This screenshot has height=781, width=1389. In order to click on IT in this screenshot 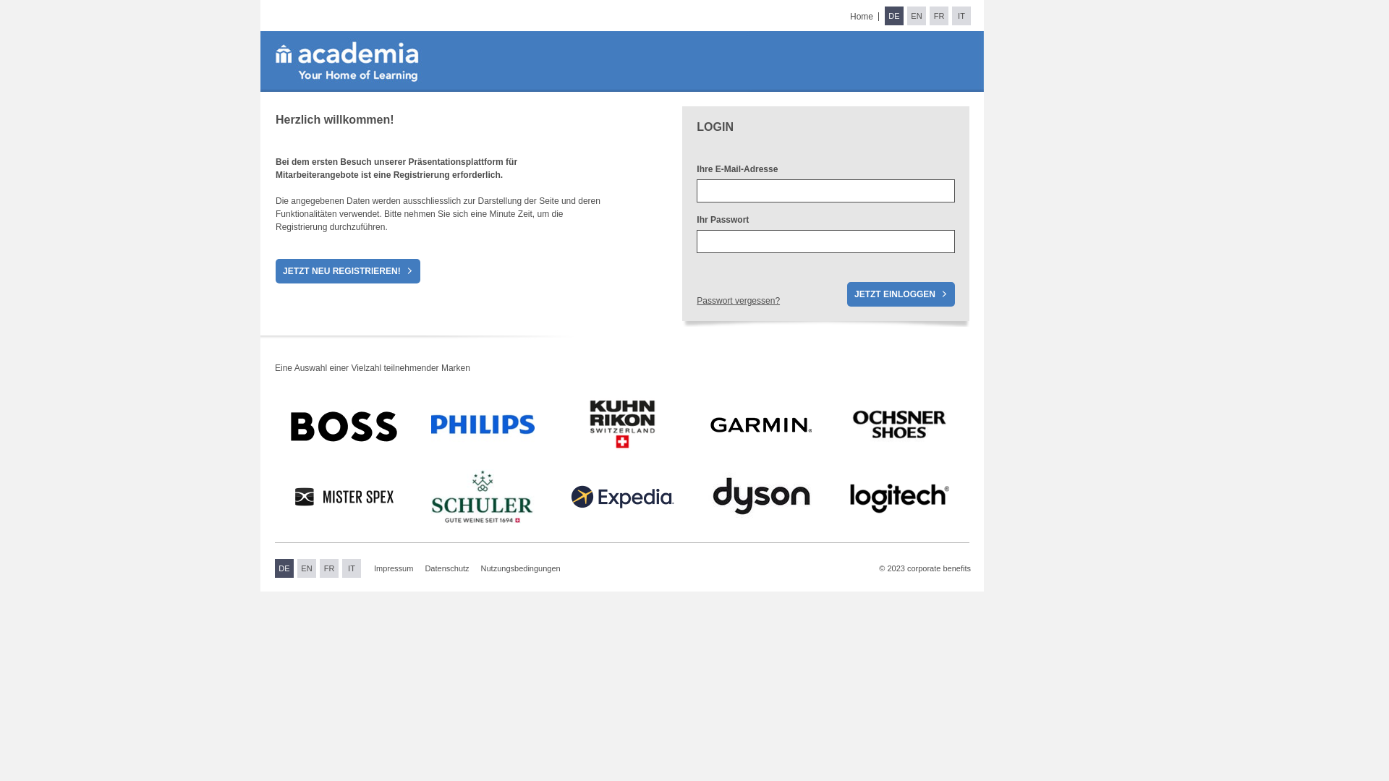, I will do `click(352, 568)`.